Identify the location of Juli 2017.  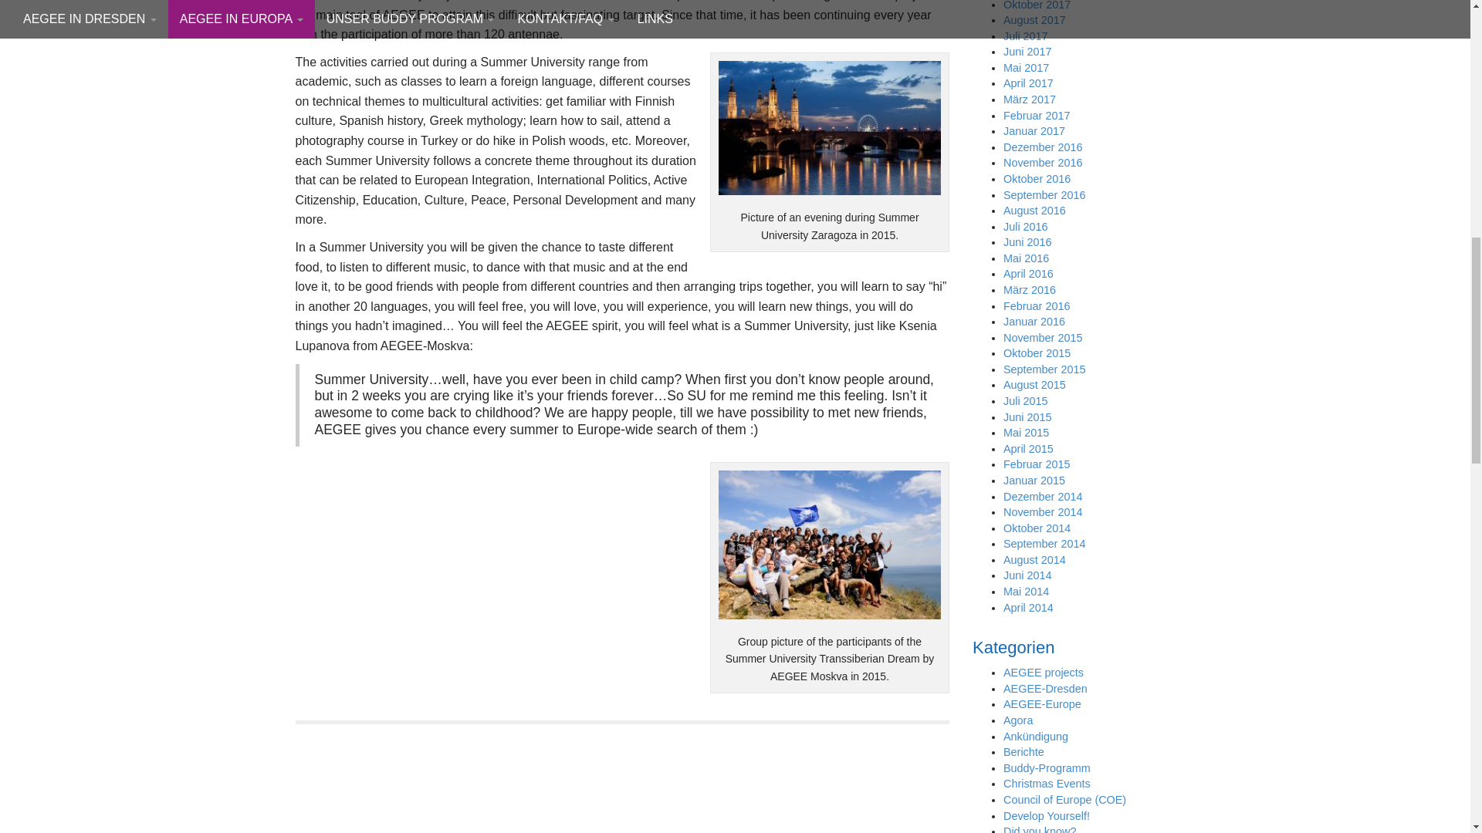
(1025, 35).